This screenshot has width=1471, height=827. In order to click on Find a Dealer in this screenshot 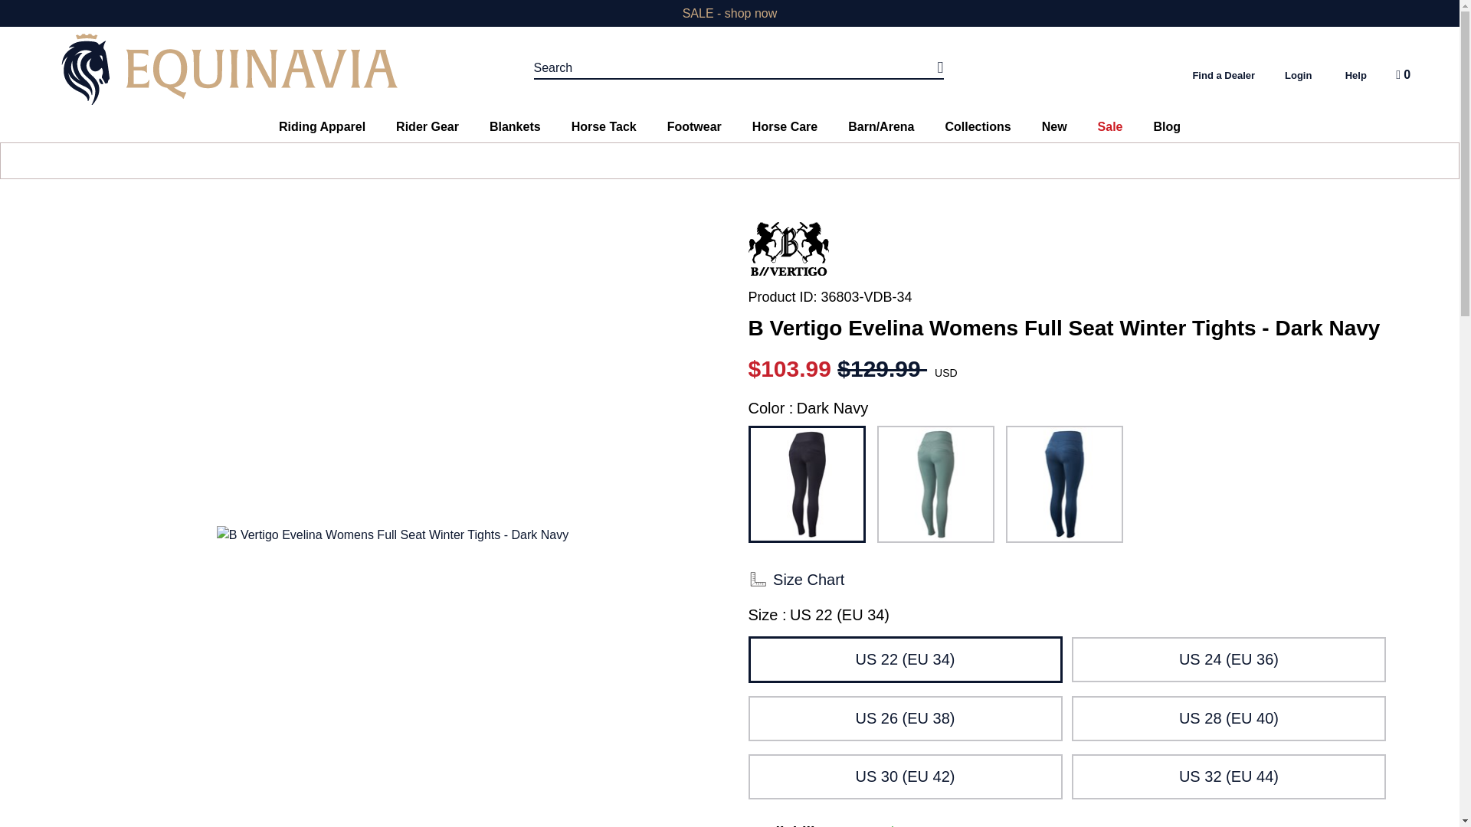, I will do `click(1223, 75)`.